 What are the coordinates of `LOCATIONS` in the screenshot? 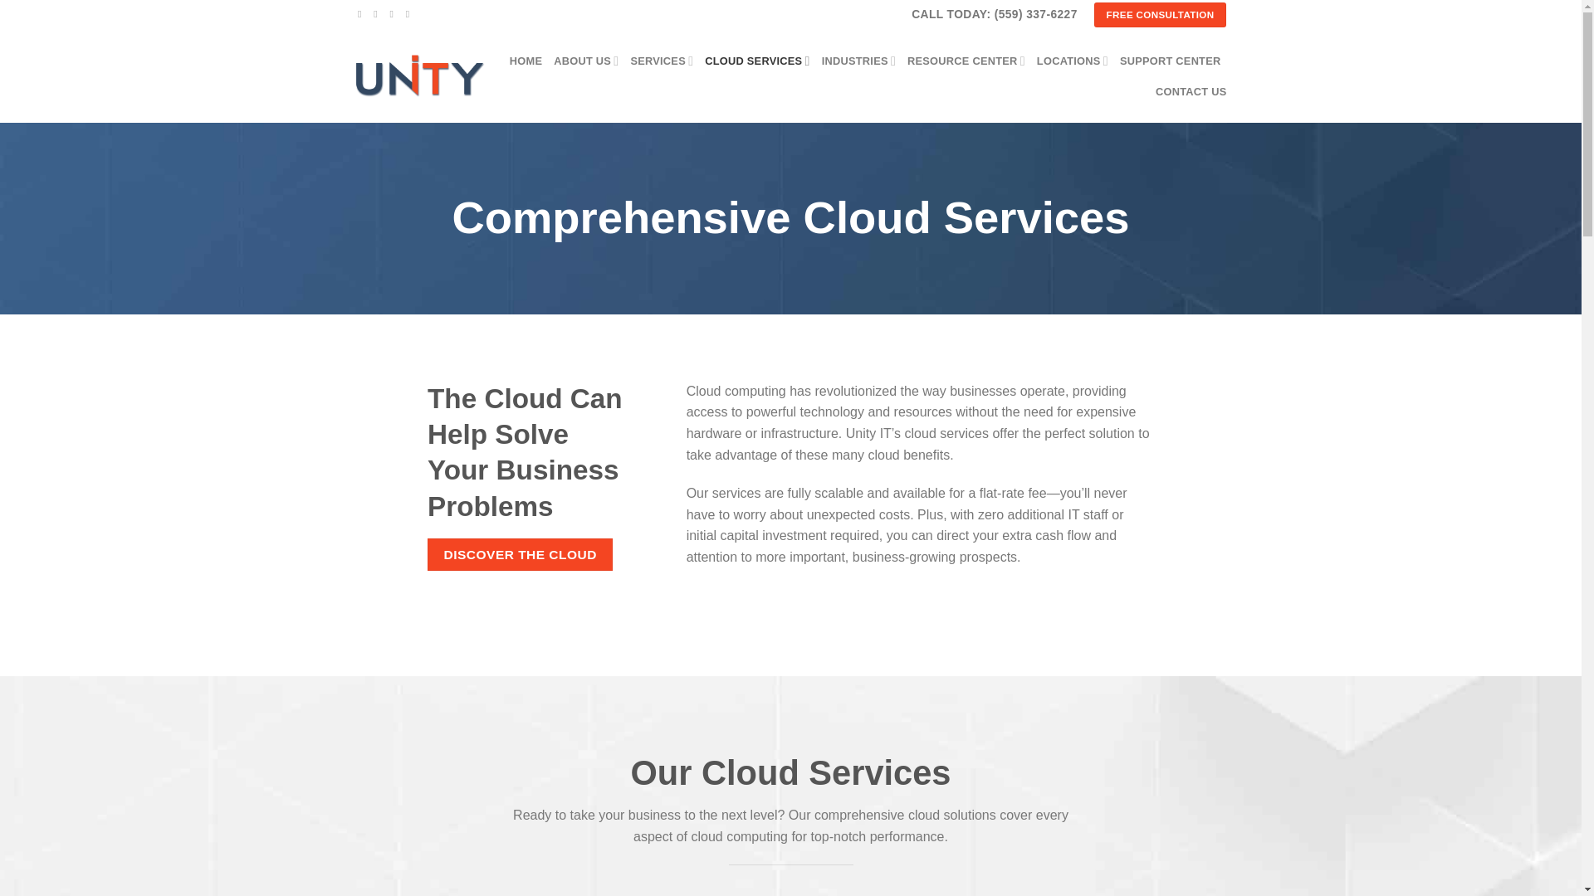 It's located at (1073, 61).